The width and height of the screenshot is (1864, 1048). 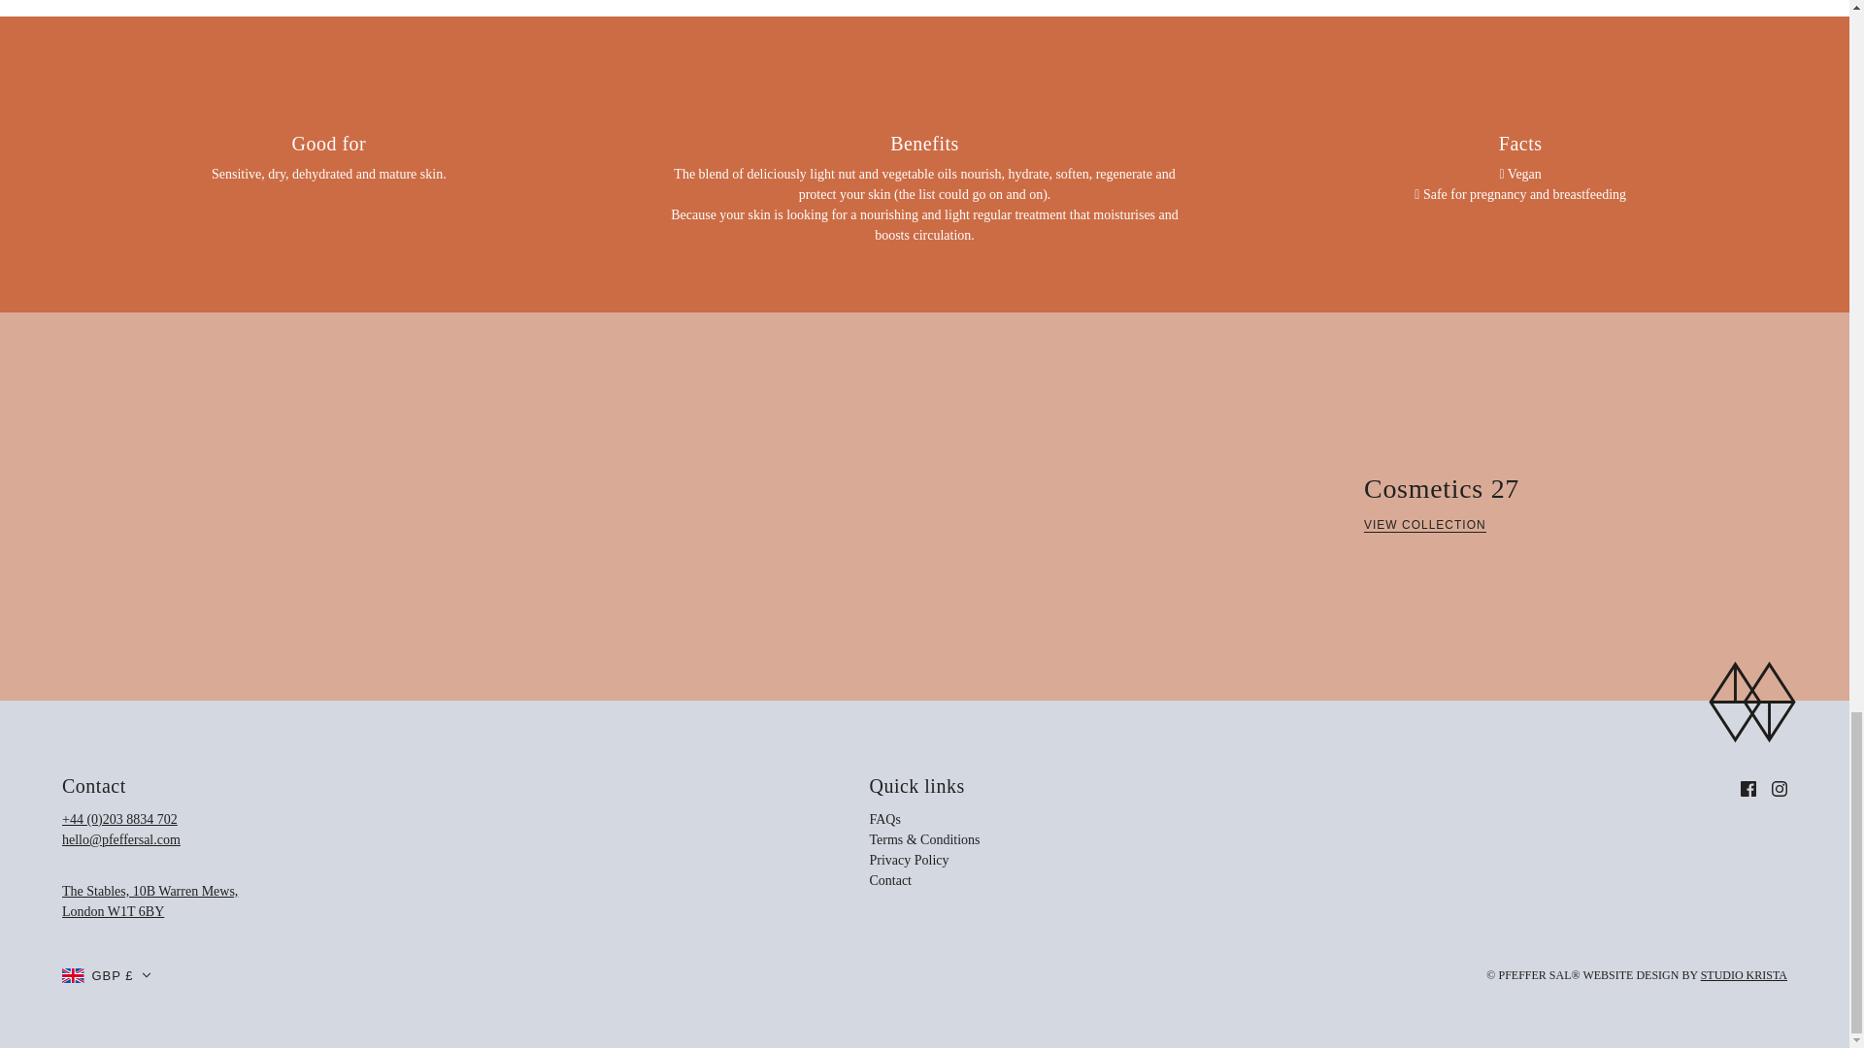 I want to click on Contact, so click(x=883, y=819).